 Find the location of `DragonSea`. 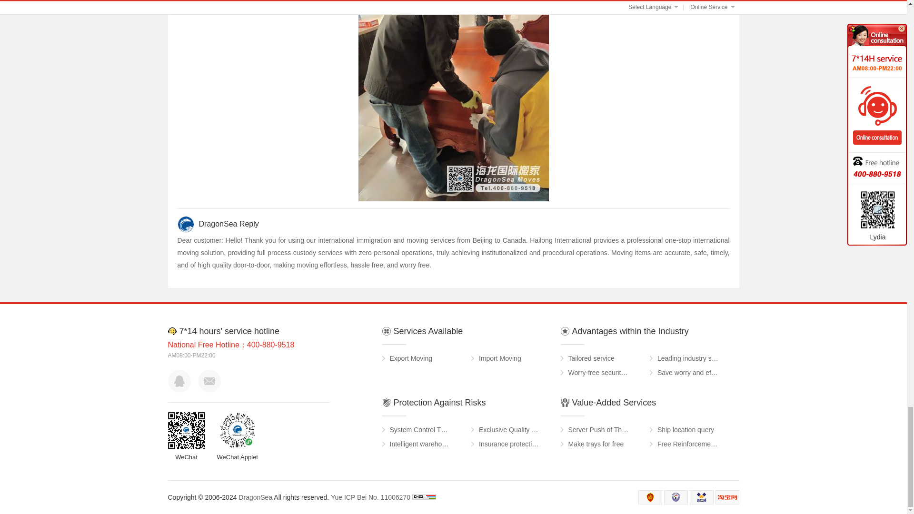

DragonSea is located at coordinates (255, 497).